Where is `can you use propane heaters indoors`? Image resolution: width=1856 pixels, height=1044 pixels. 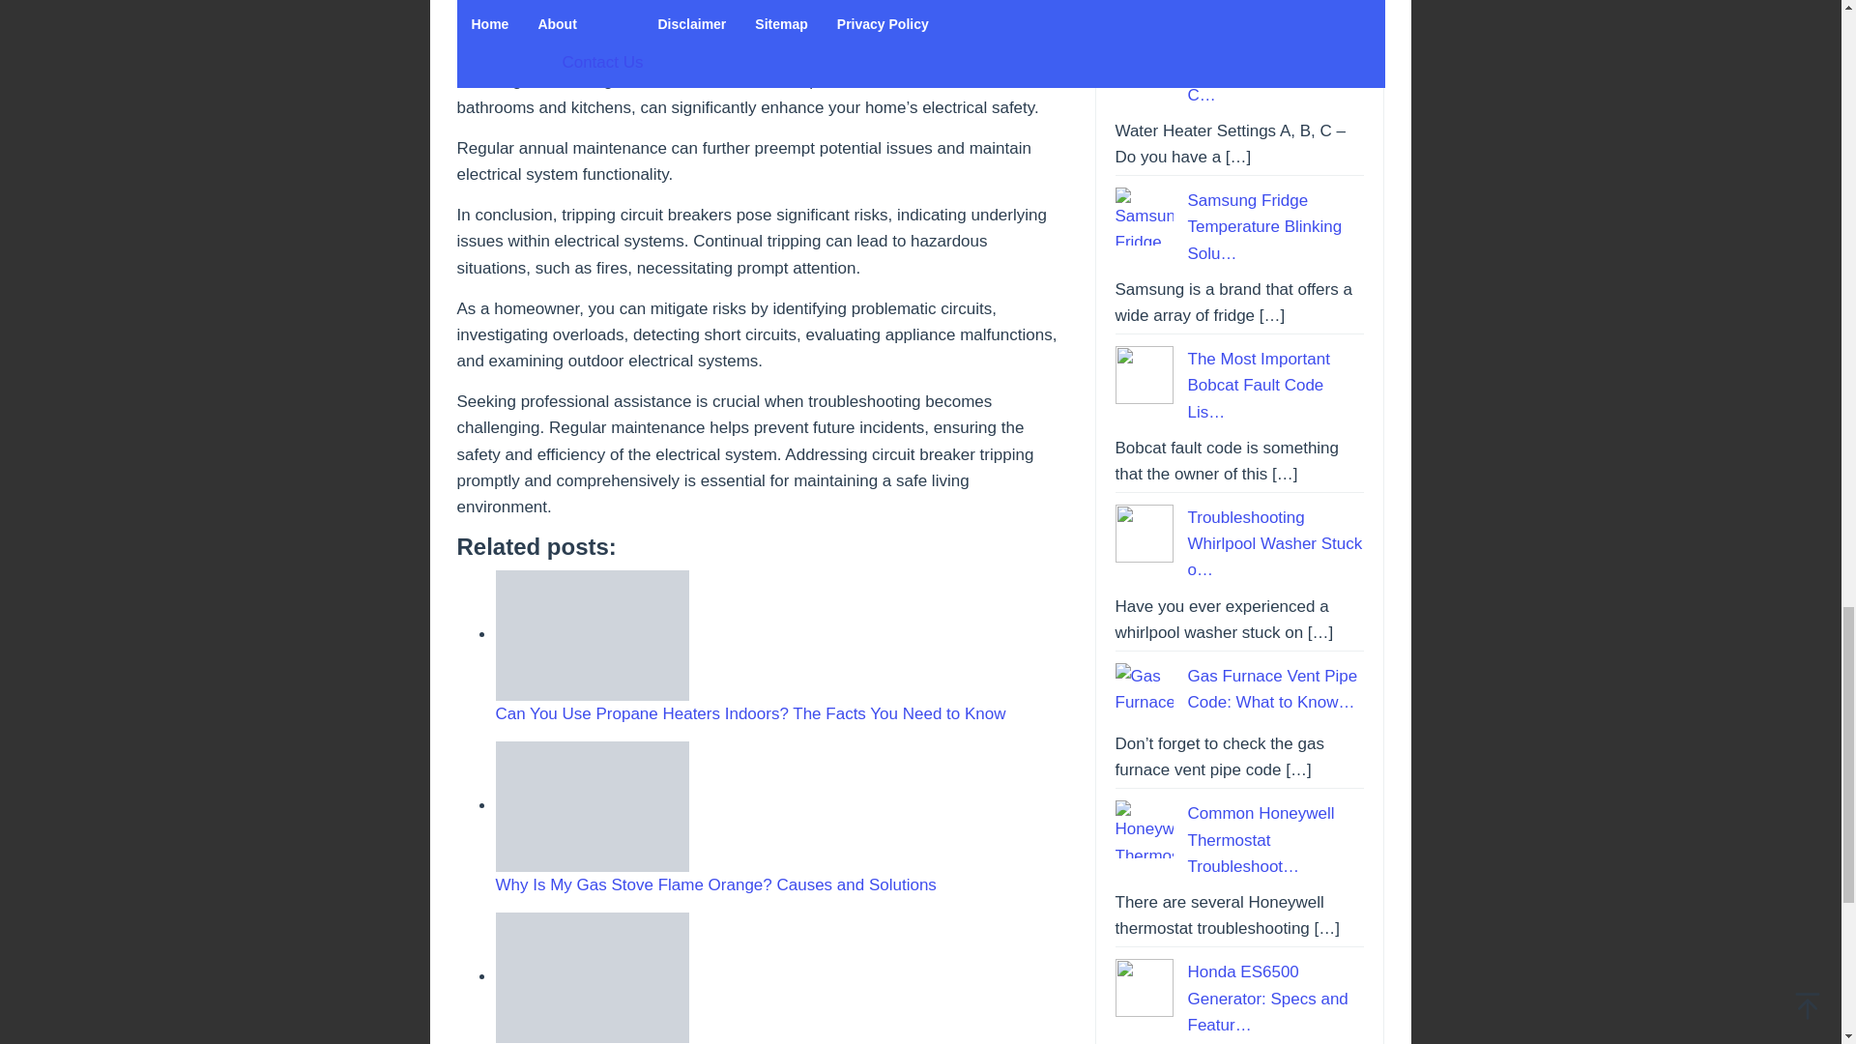 can you use propane heaters indoors is located at coordinates (592, 634).